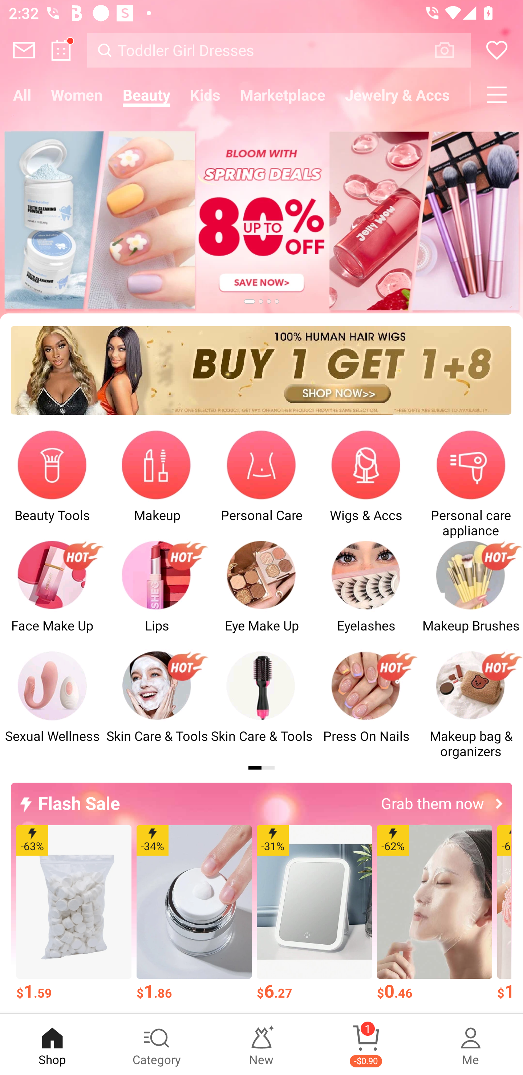 This screenshot has width=523, height=1075. I want to click on Makeup bag & organizers, so click(471, 705).